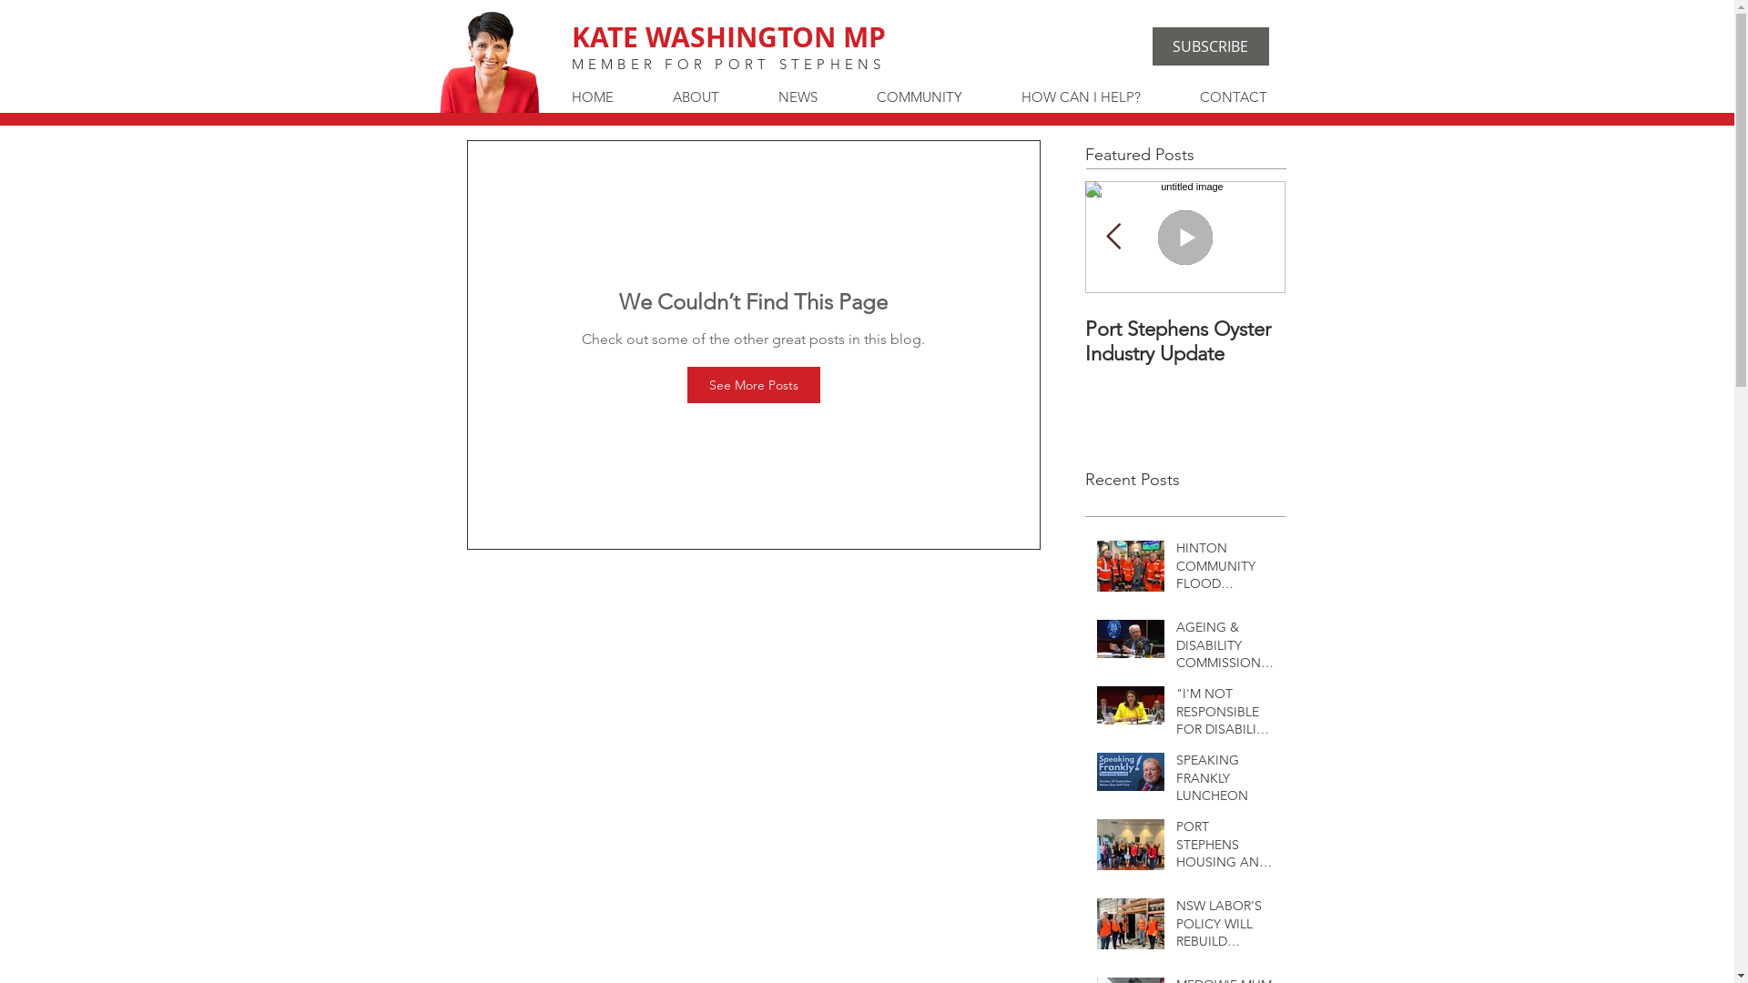 This screenshot has width=1748, height=983. What do you see at coordinates (753, 385) in the screenshot?
I see `See More Posts` at bounding box center [753, 385].